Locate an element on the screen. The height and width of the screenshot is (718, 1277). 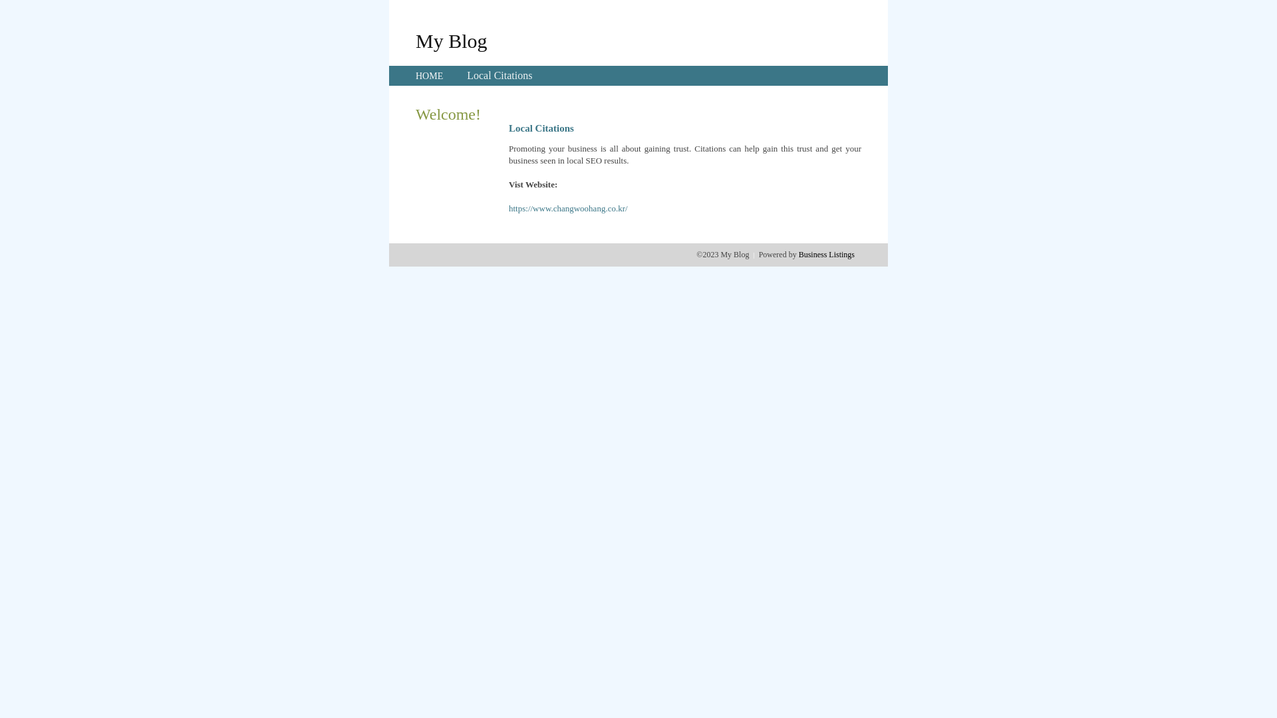
https://www.changwoohang.co.kr/ is located at coordinates (568, 209).